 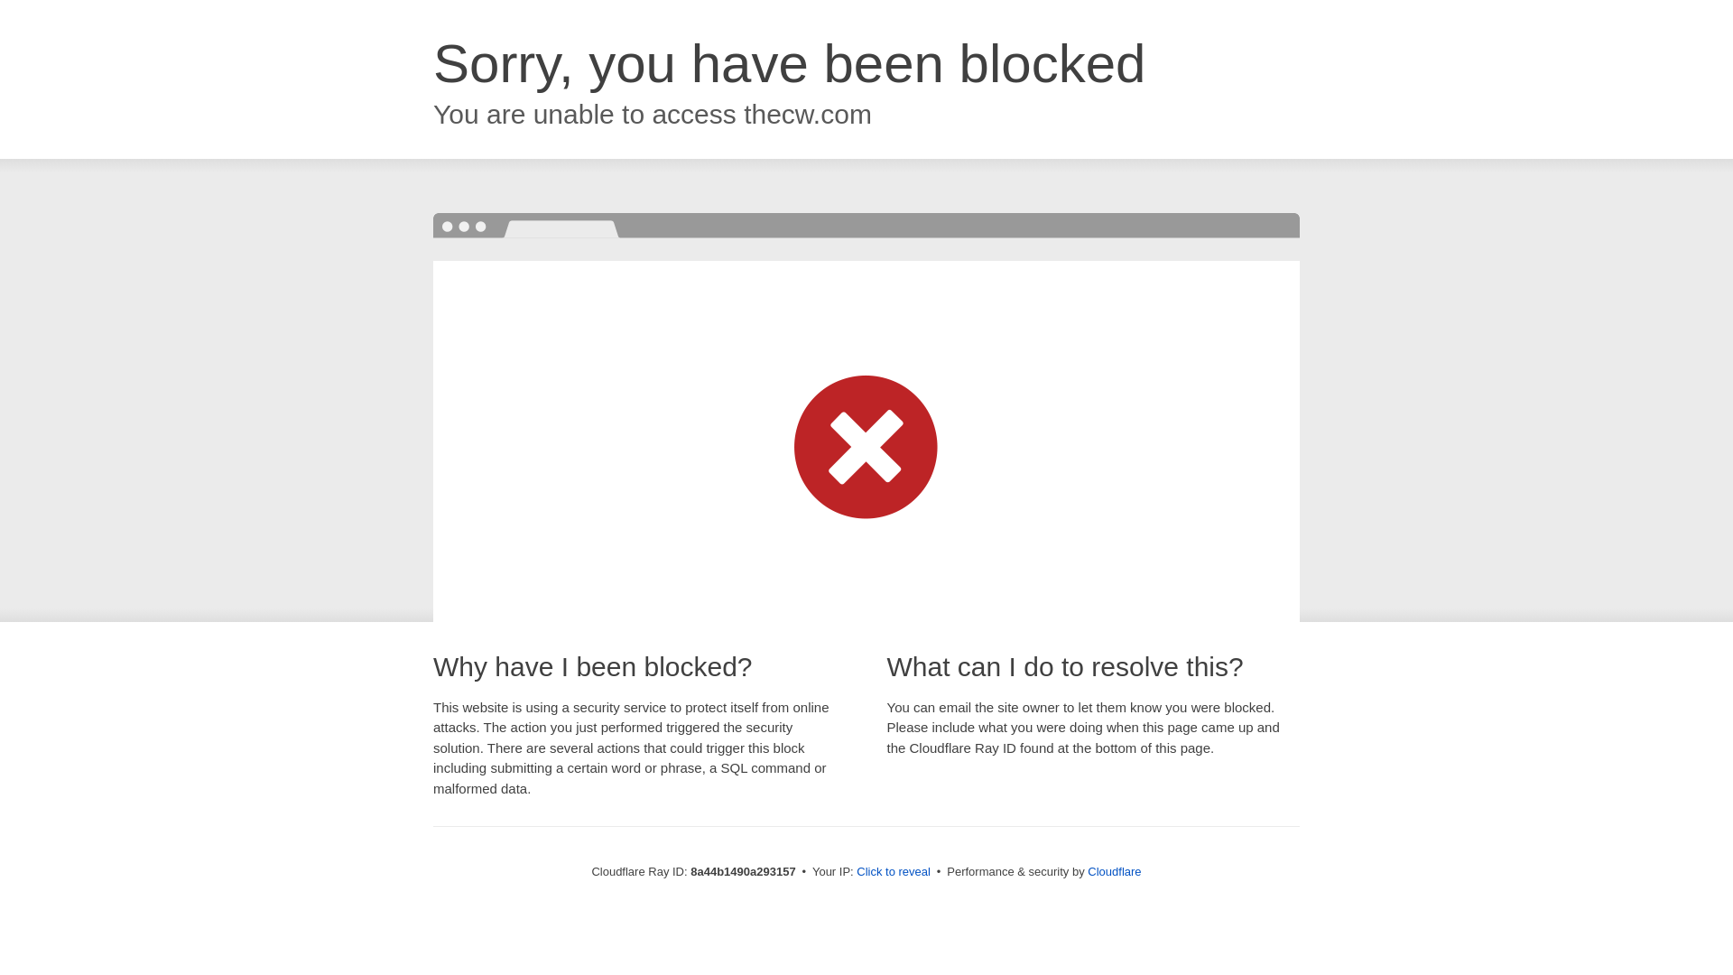 I want to click on Click to reveal, so click(x=894, y=872).